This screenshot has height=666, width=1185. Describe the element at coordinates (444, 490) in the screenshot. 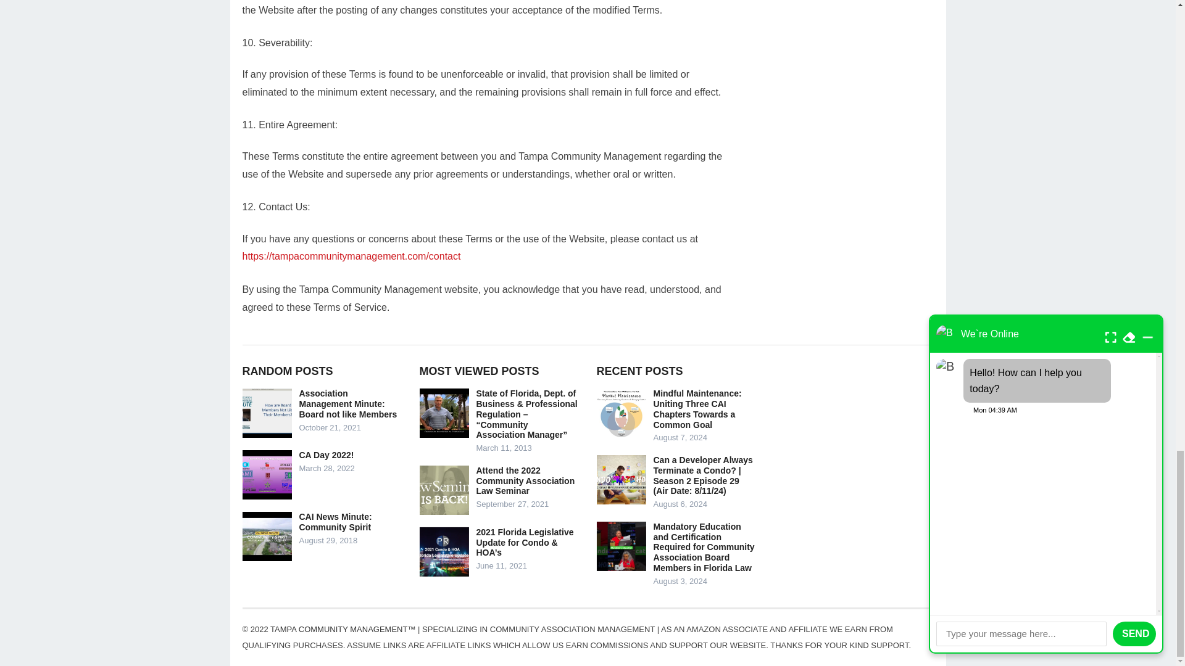

I see `Attend the 2022 Community Association Law Seminar 15` at that location.